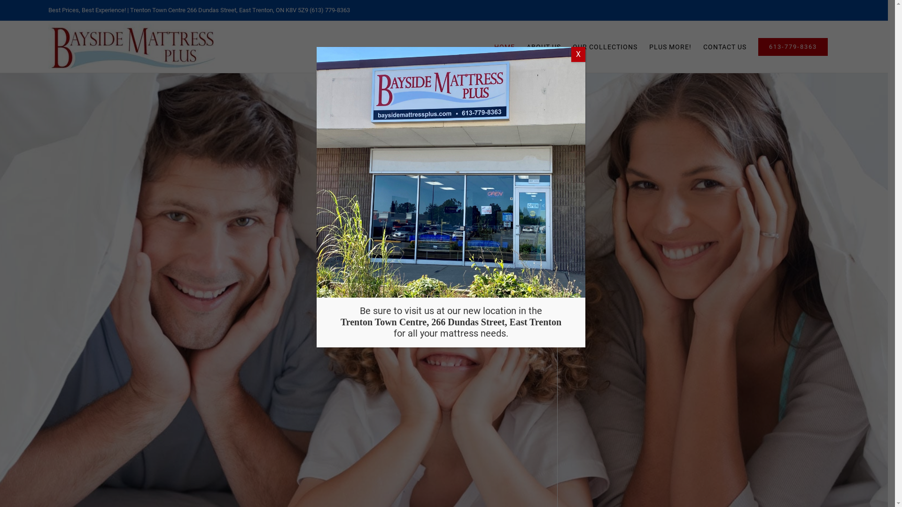 This screenshot has width=902, height=507. Describe the element at coordinates (670, 47) in the screenshot. I see `PLUS MORE!` at that location.